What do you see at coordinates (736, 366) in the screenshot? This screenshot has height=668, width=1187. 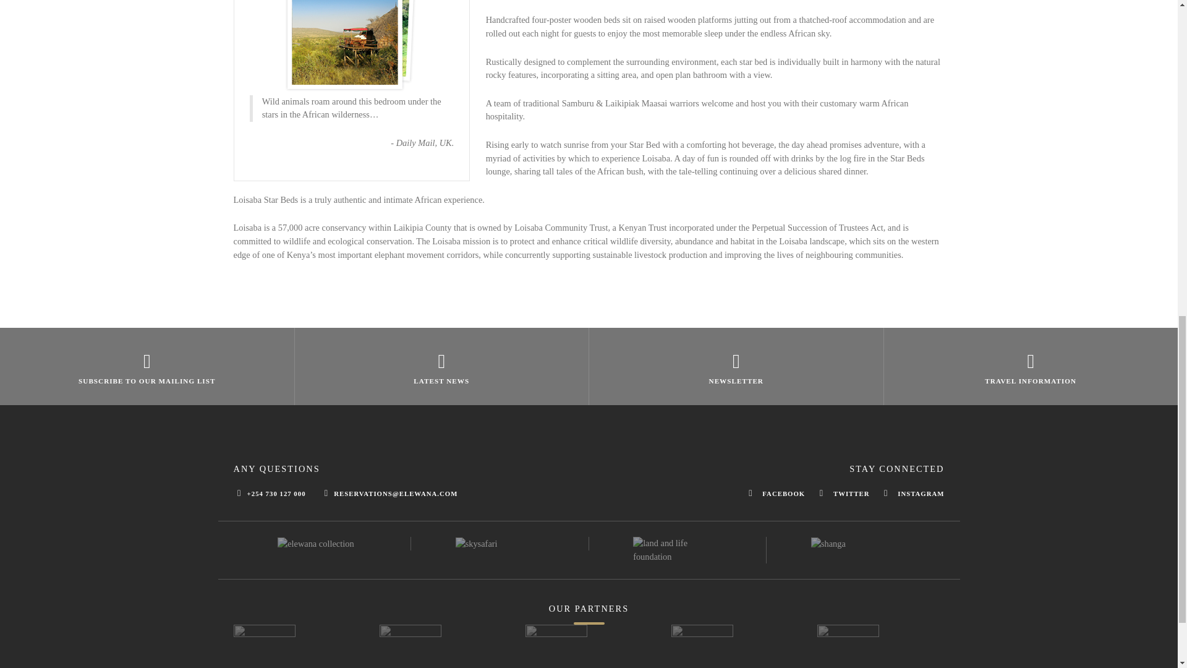 I see `Newsletter` at bounding box center [736, 366].